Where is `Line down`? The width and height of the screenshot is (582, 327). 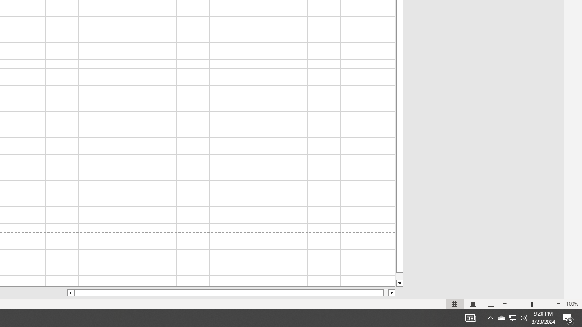
Line down is located at coordinates (523, 318).